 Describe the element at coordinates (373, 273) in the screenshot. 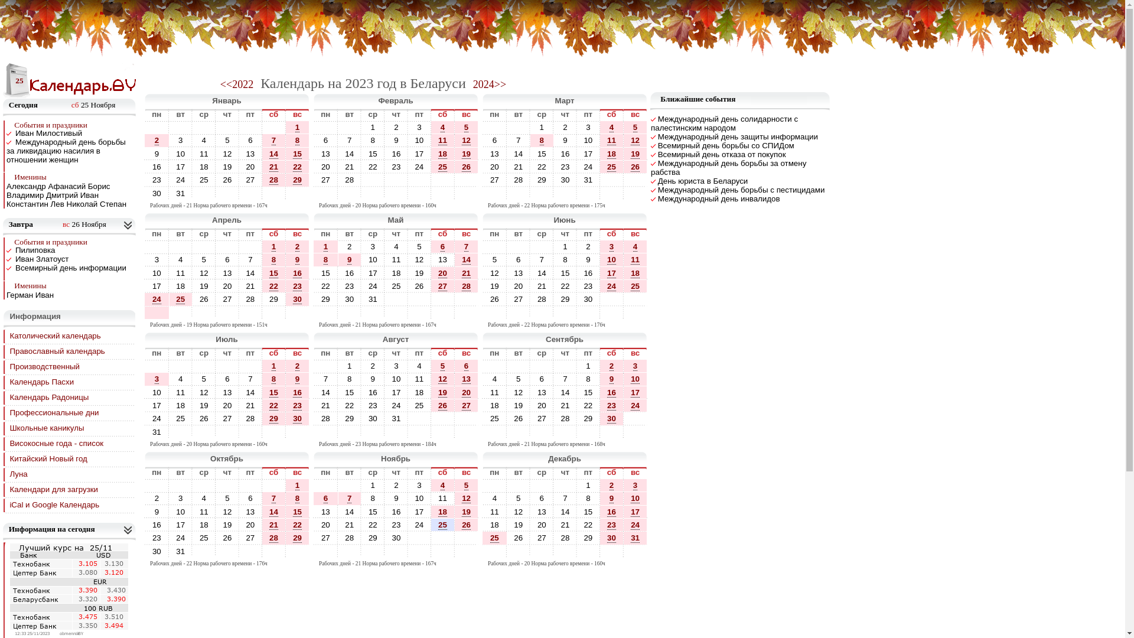

I see `17` at that location.